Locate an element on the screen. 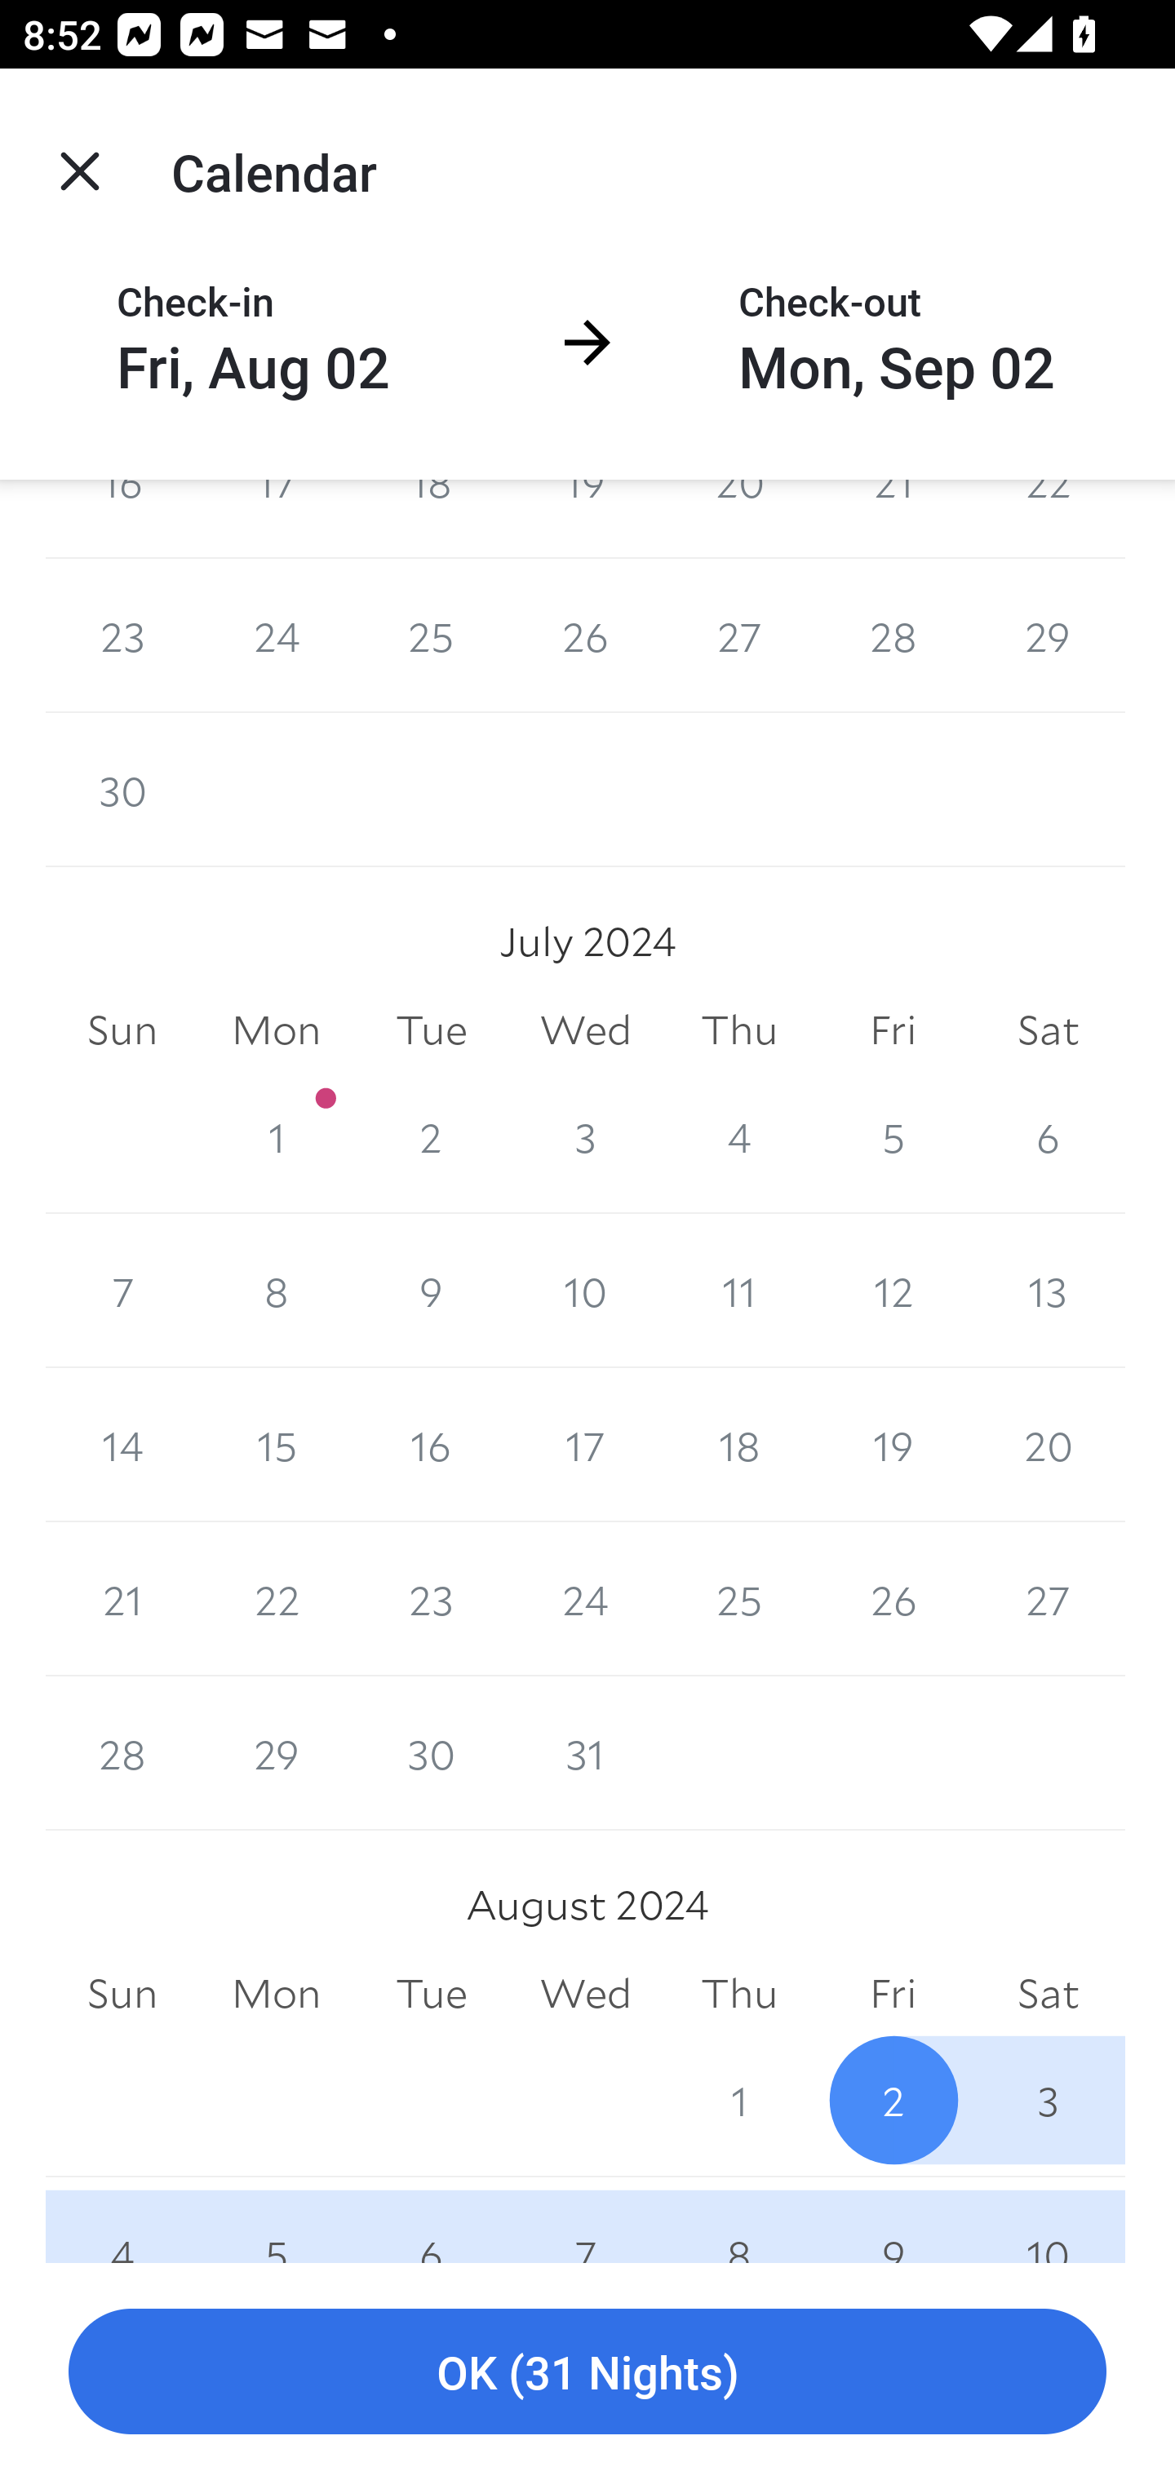 Image resolution: width=1175 pixels, height=2480 pixels. 21 21 July 2024 is located at coordinates (122, 1599).